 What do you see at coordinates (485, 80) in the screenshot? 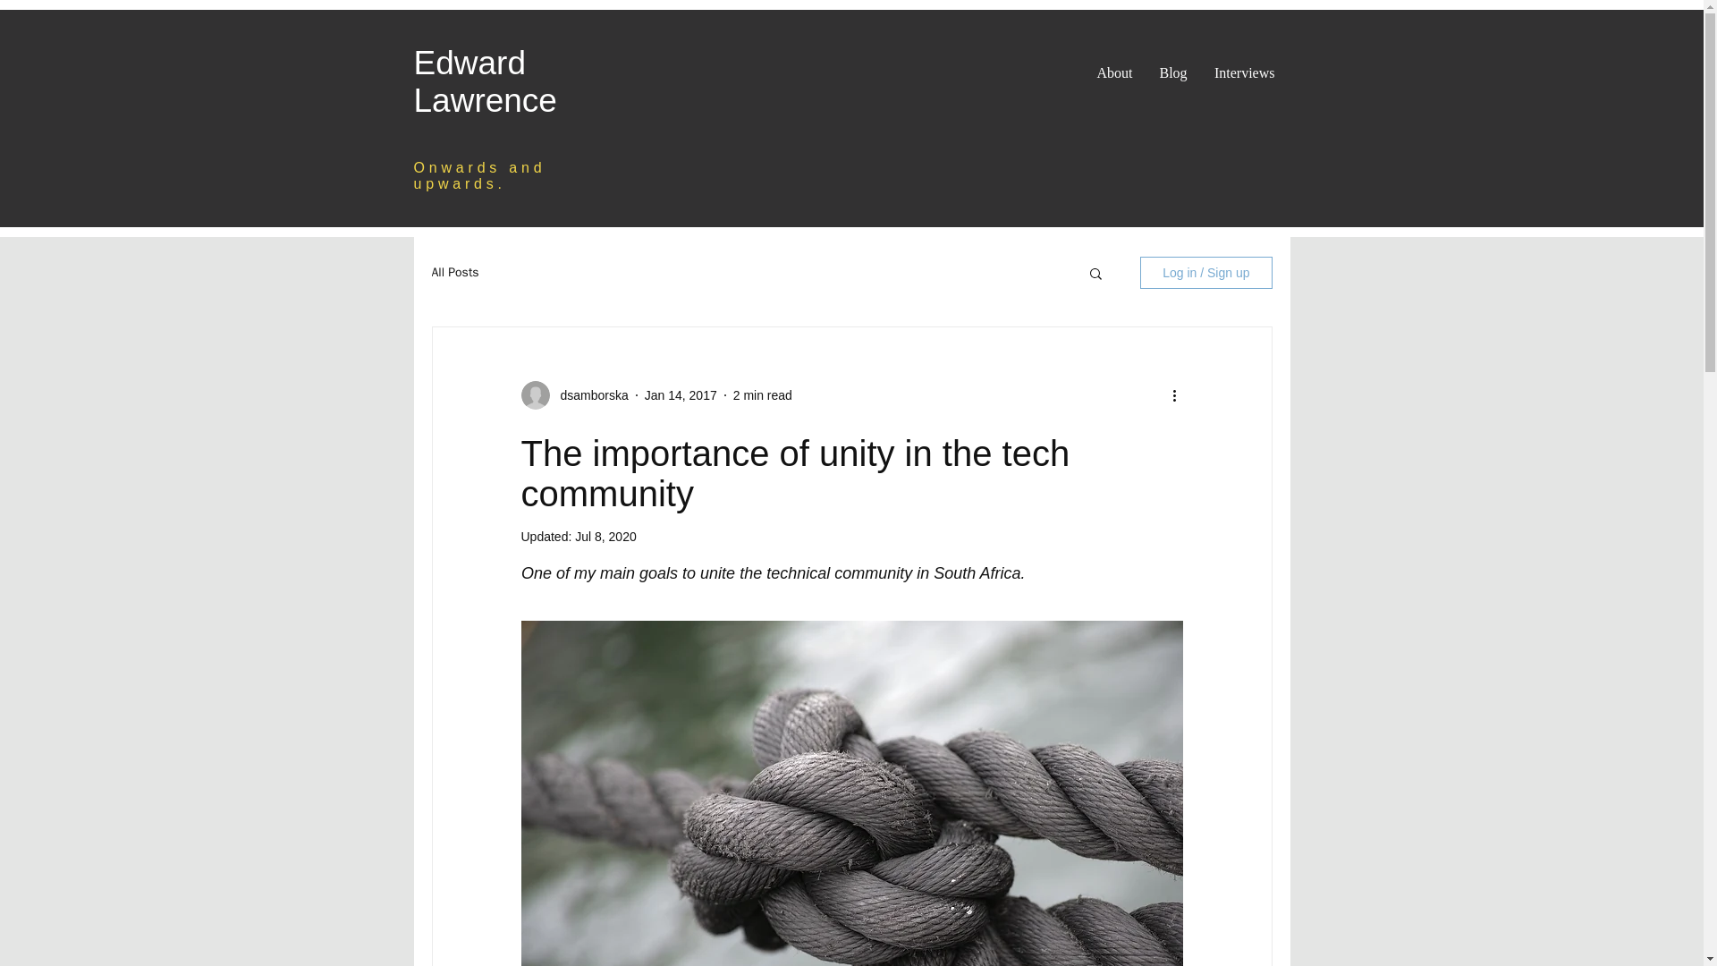
I see `Edward Lawrence` at bounding box center [485, 80].